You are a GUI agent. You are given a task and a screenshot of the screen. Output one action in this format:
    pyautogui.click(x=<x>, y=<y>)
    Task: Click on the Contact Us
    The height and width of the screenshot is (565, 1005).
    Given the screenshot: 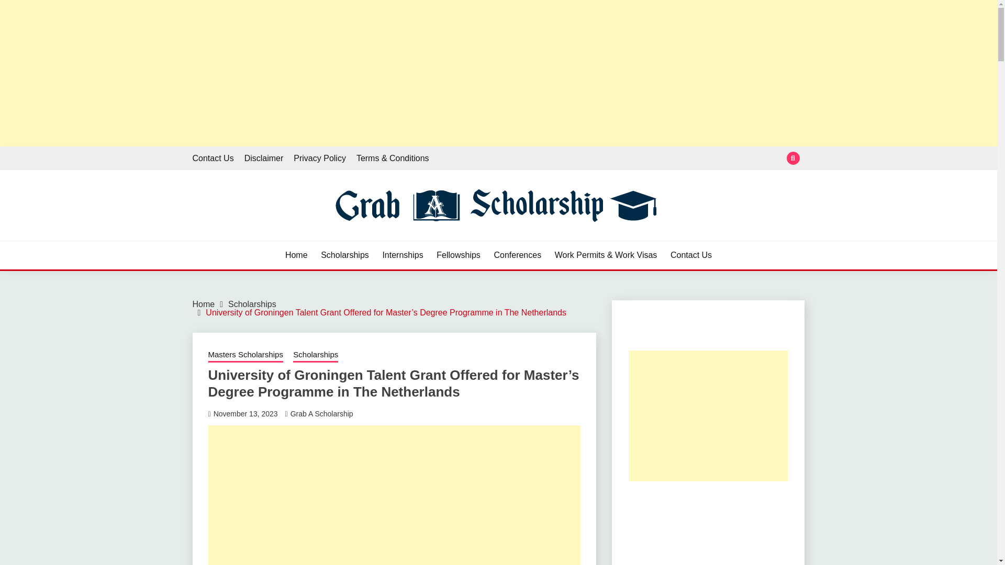 What is the action you would take?
    pyautogui.click(x=691, y=255)
    